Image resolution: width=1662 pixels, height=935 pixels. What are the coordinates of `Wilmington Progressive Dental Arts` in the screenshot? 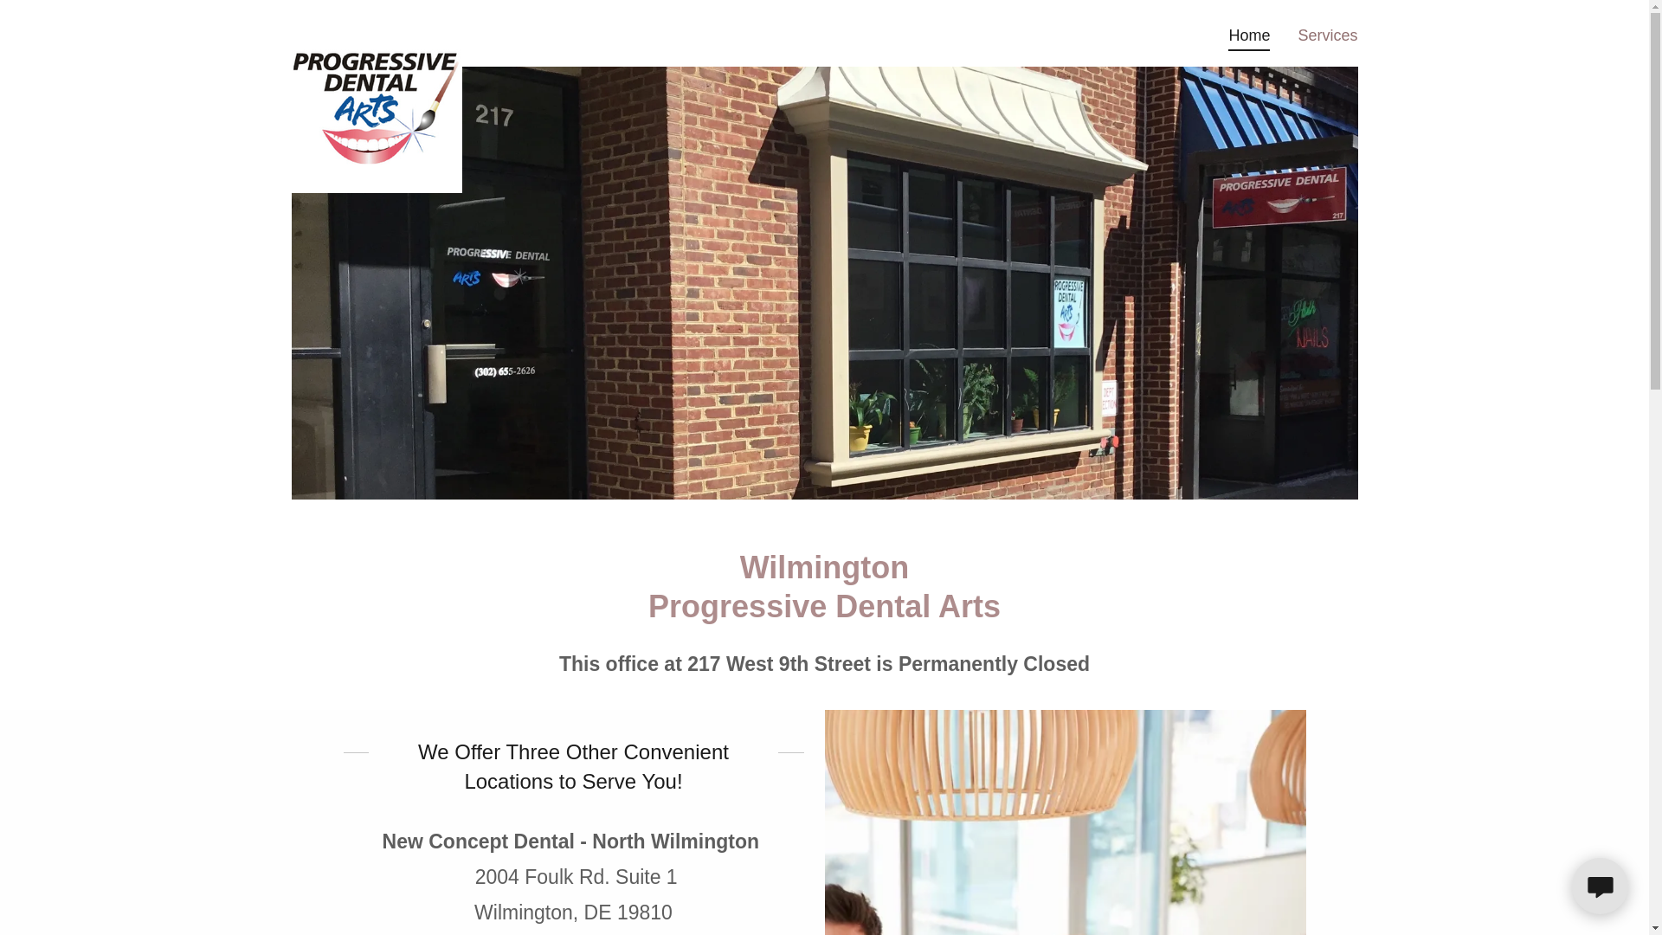 It's located at (376, 29).